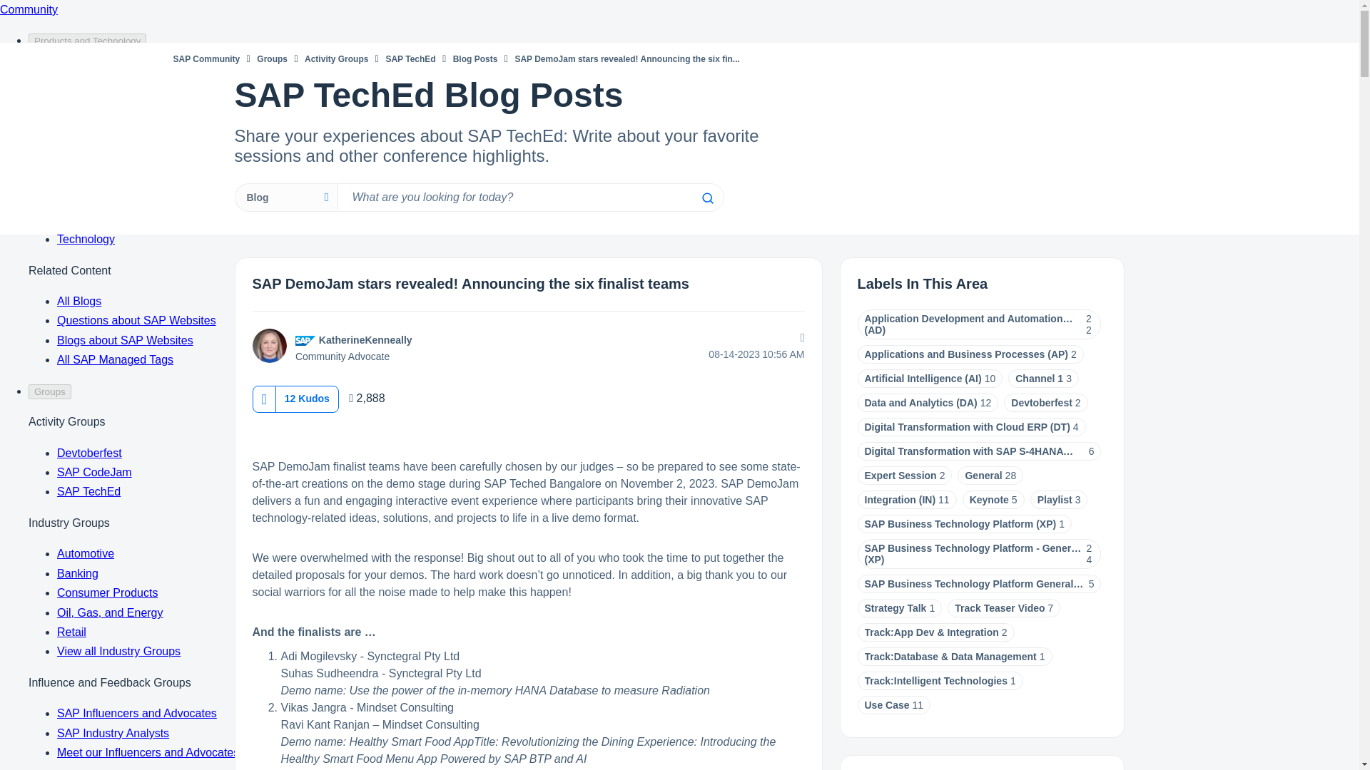 This screenshot has width=1370, height=770. I want to click on 12 Kudos, so click(307, 398).